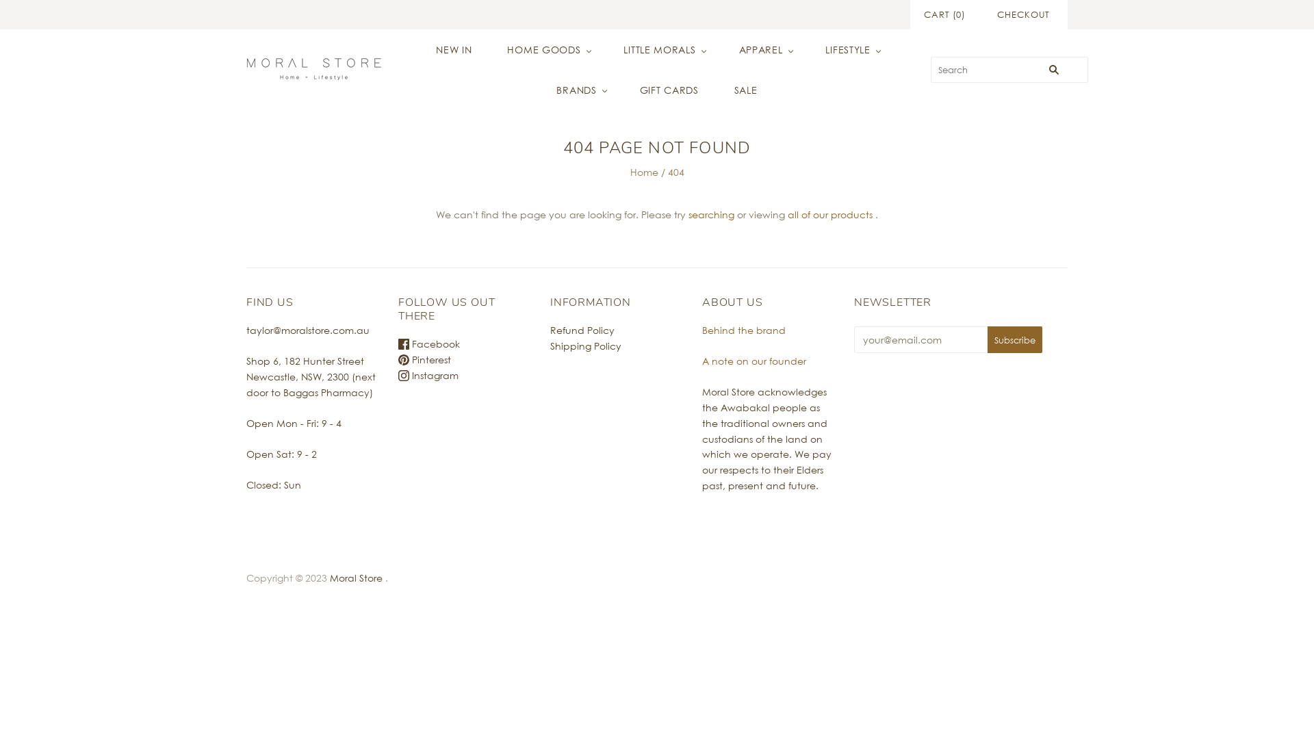 The height and width of the screenshot is (739, 1314). I want to click on APPAREL, so click(765, 51).